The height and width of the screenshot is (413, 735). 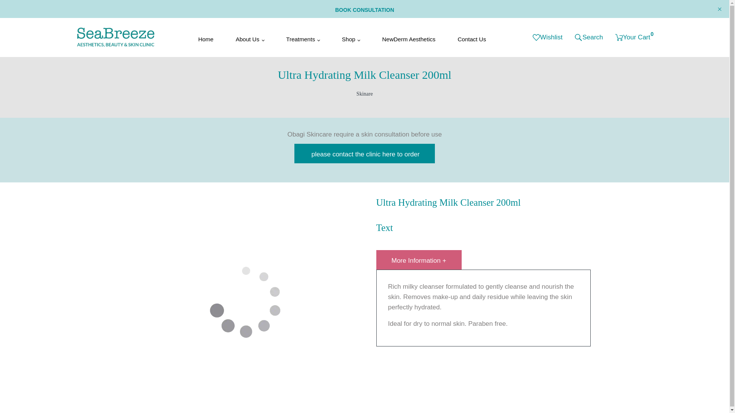 What do you see at coordinates (303, 37) in the screenshot?
I see `Treatments` at bounding box center [303, 37].